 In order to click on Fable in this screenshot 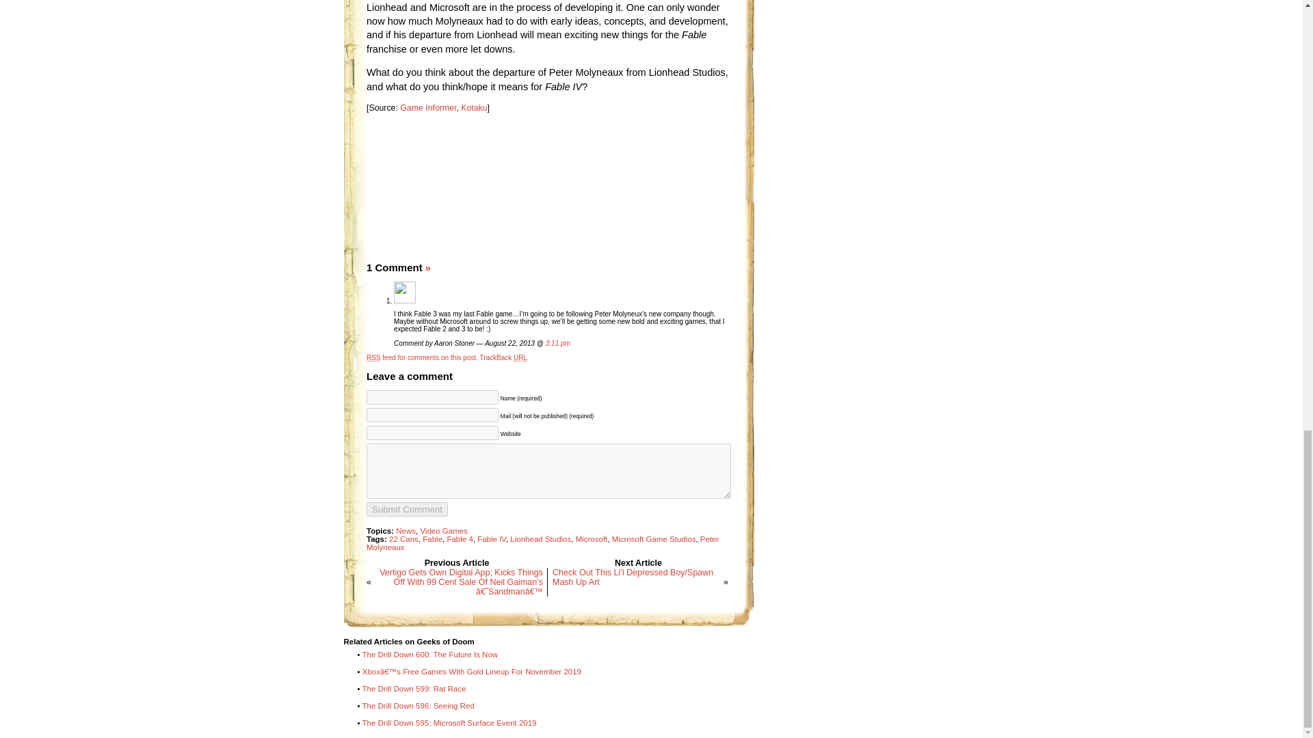, I will do `click(432, 538)`.